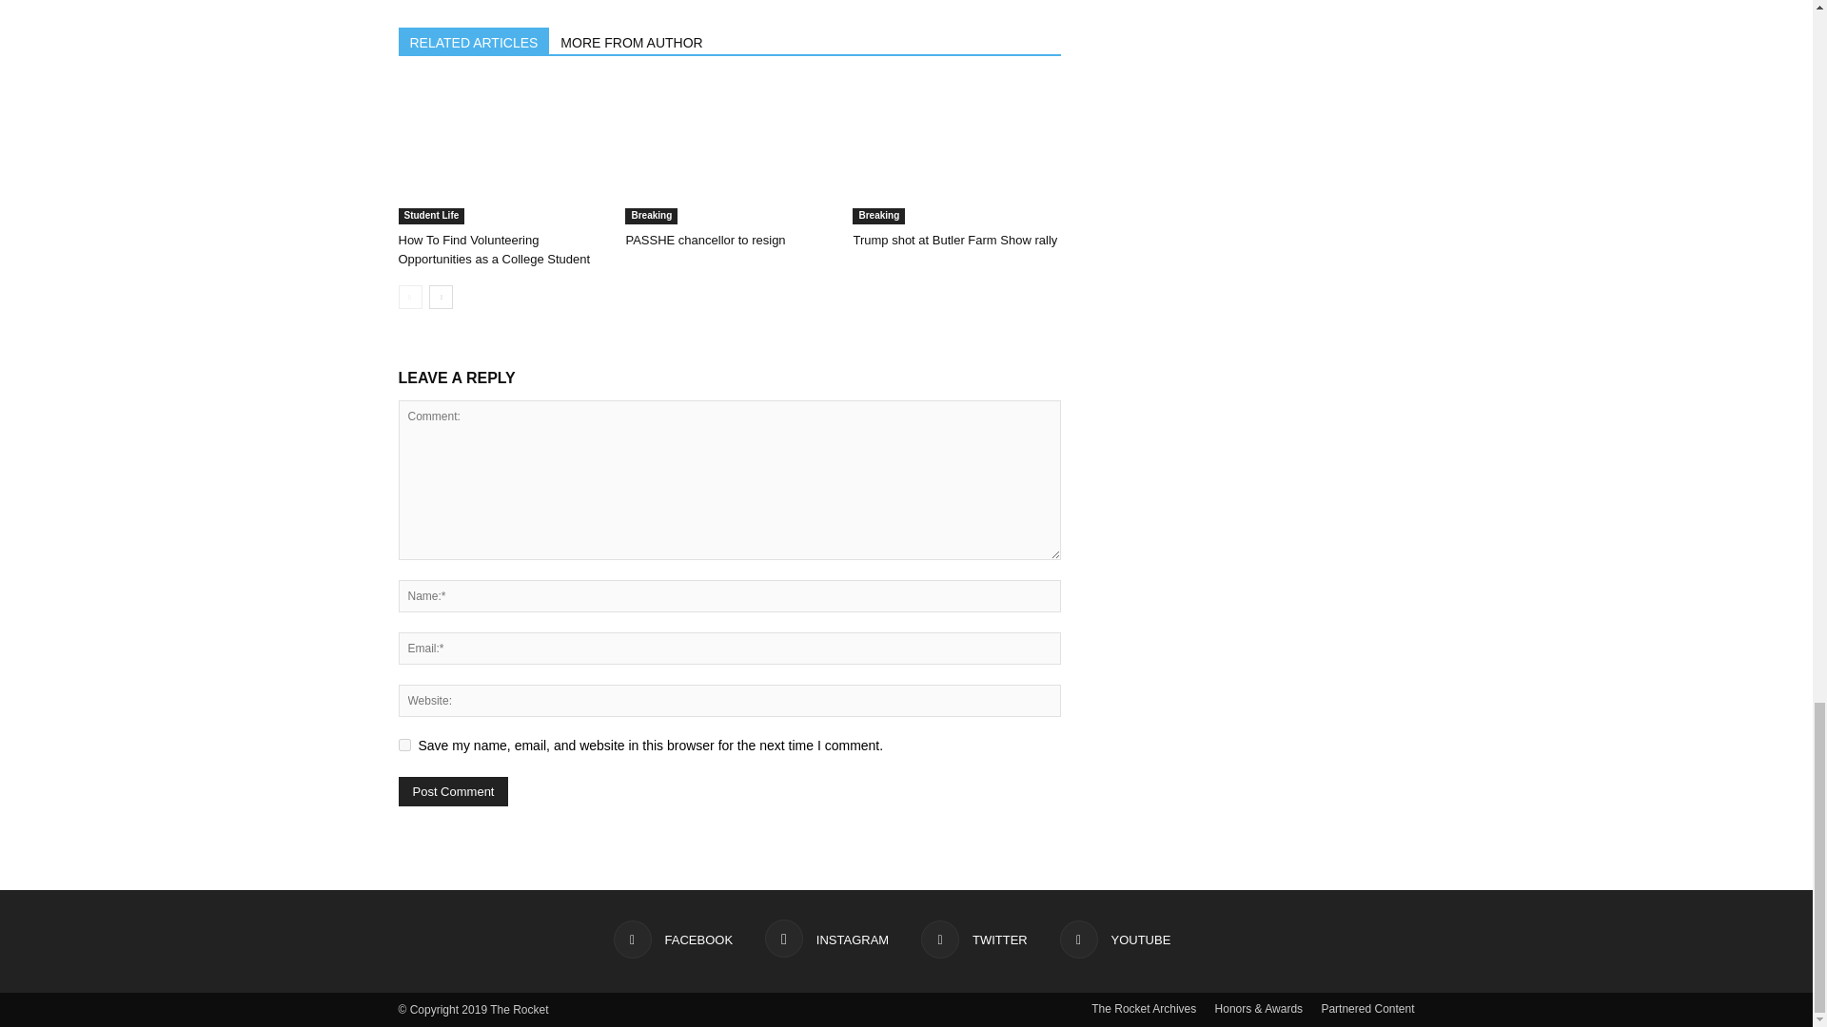 This screenshot has height=1027, width=1827. Describe the element at coordinates (501, 153) in the screenshot. I see `How To Find Volunteering Opportunities as a College Student` at that location.